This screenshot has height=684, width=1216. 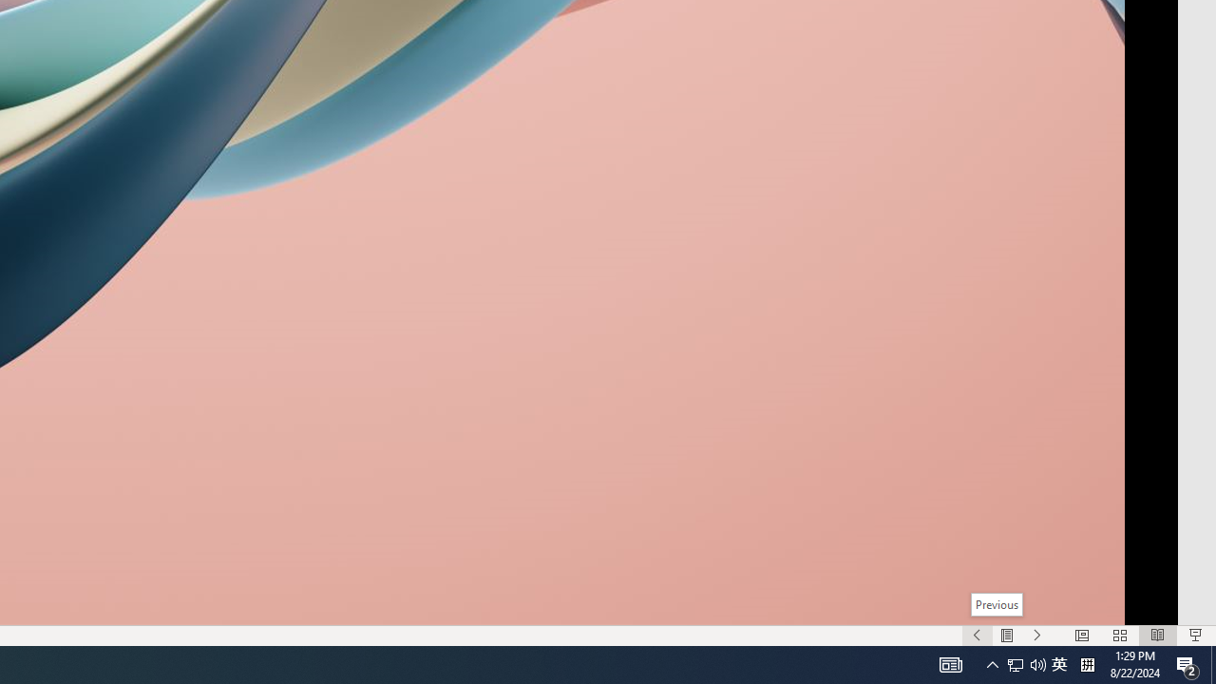 What do you see at coordinates (1007, 635) in the screenshot?
I see `Menu On` at bounding box center [1007, 635].